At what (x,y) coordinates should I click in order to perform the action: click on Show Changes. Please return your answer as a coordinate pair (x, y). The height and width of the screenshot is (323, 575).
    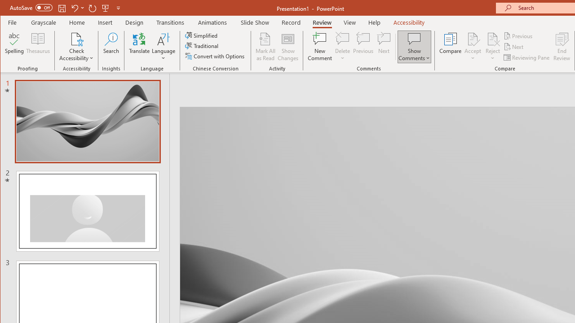
    Looking at the image, I should click on (287, 47).